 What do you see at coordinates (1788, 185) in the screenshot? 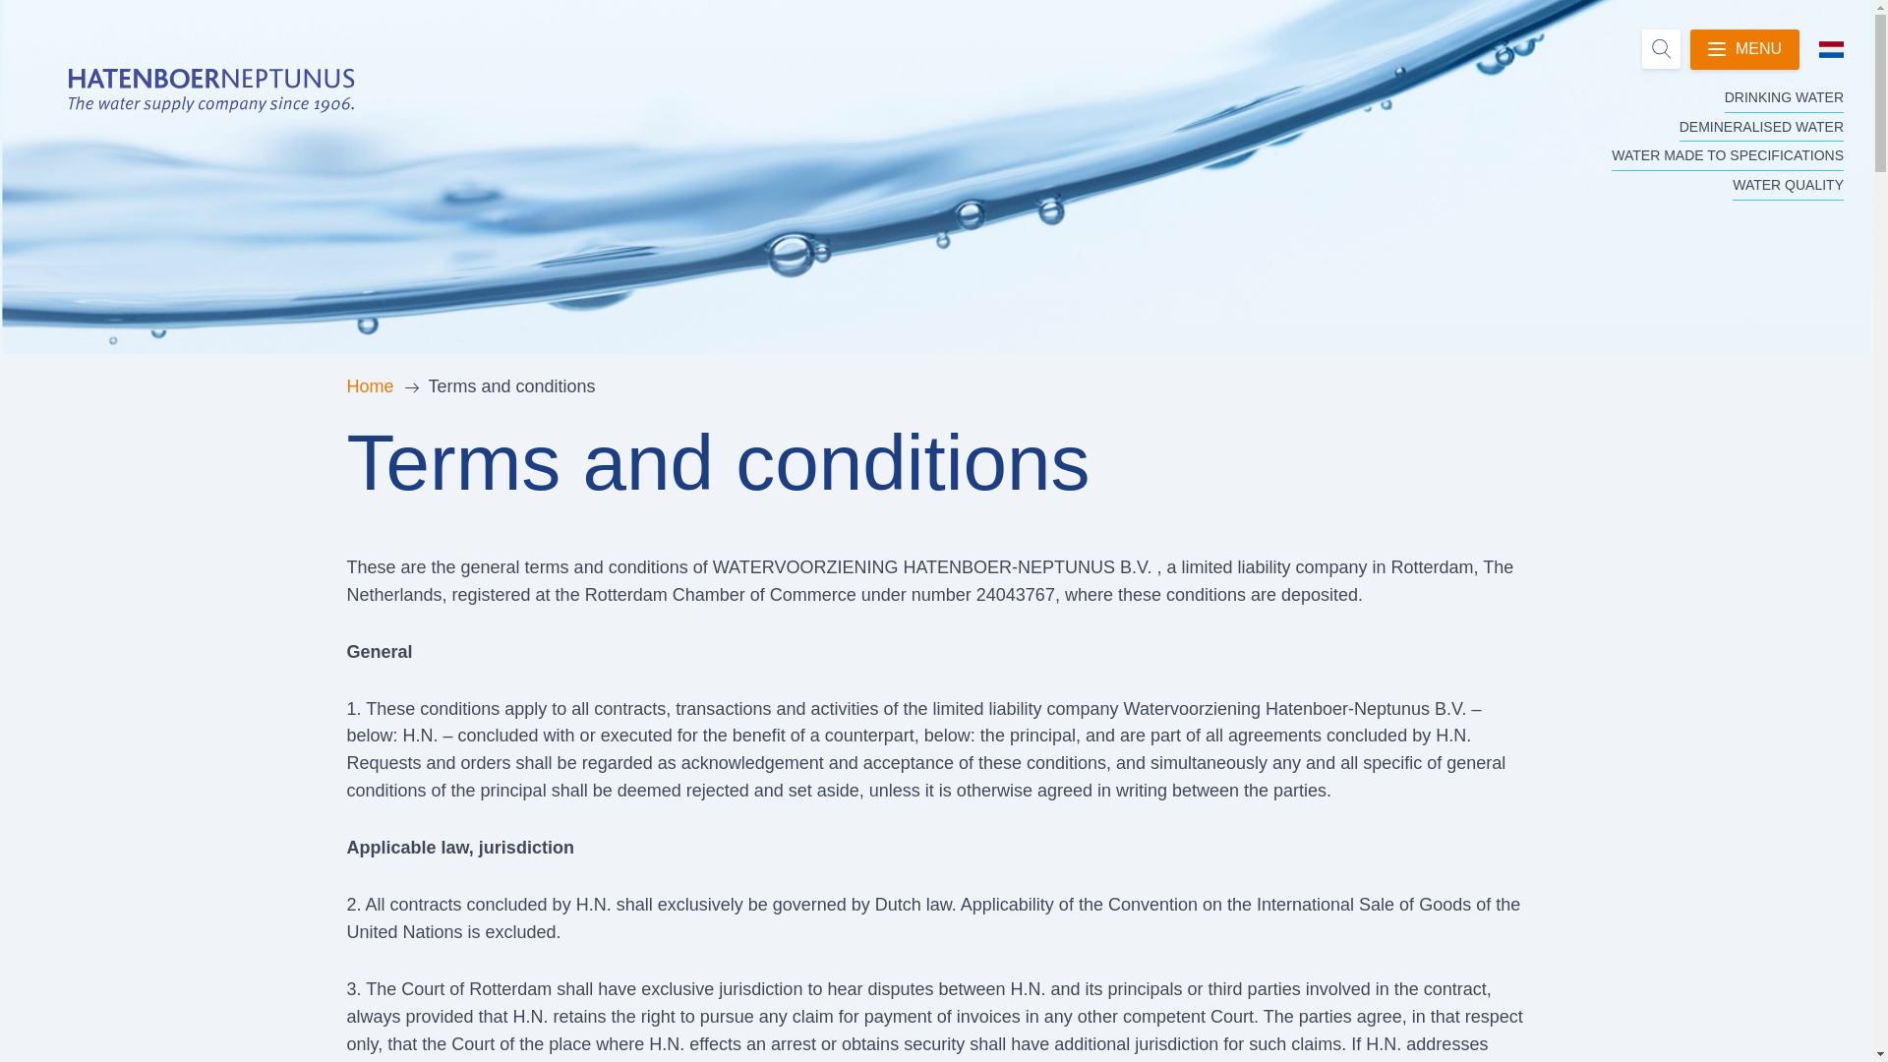
I see `Water Quality` at bounding box center [1788, 185].